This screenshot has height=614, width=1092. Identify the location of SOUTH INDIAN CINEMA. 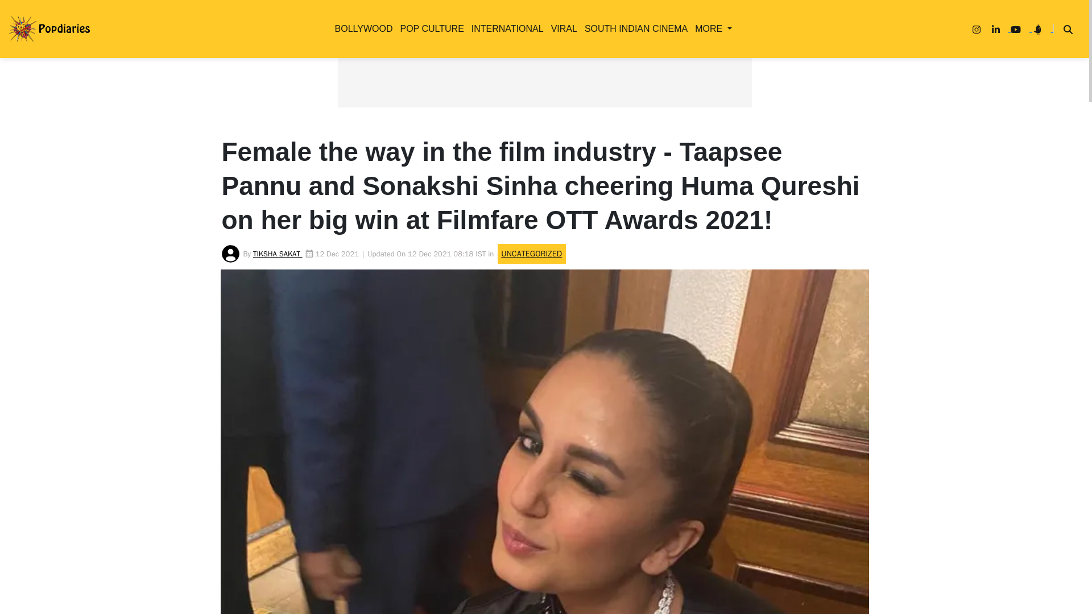
(634, 28).